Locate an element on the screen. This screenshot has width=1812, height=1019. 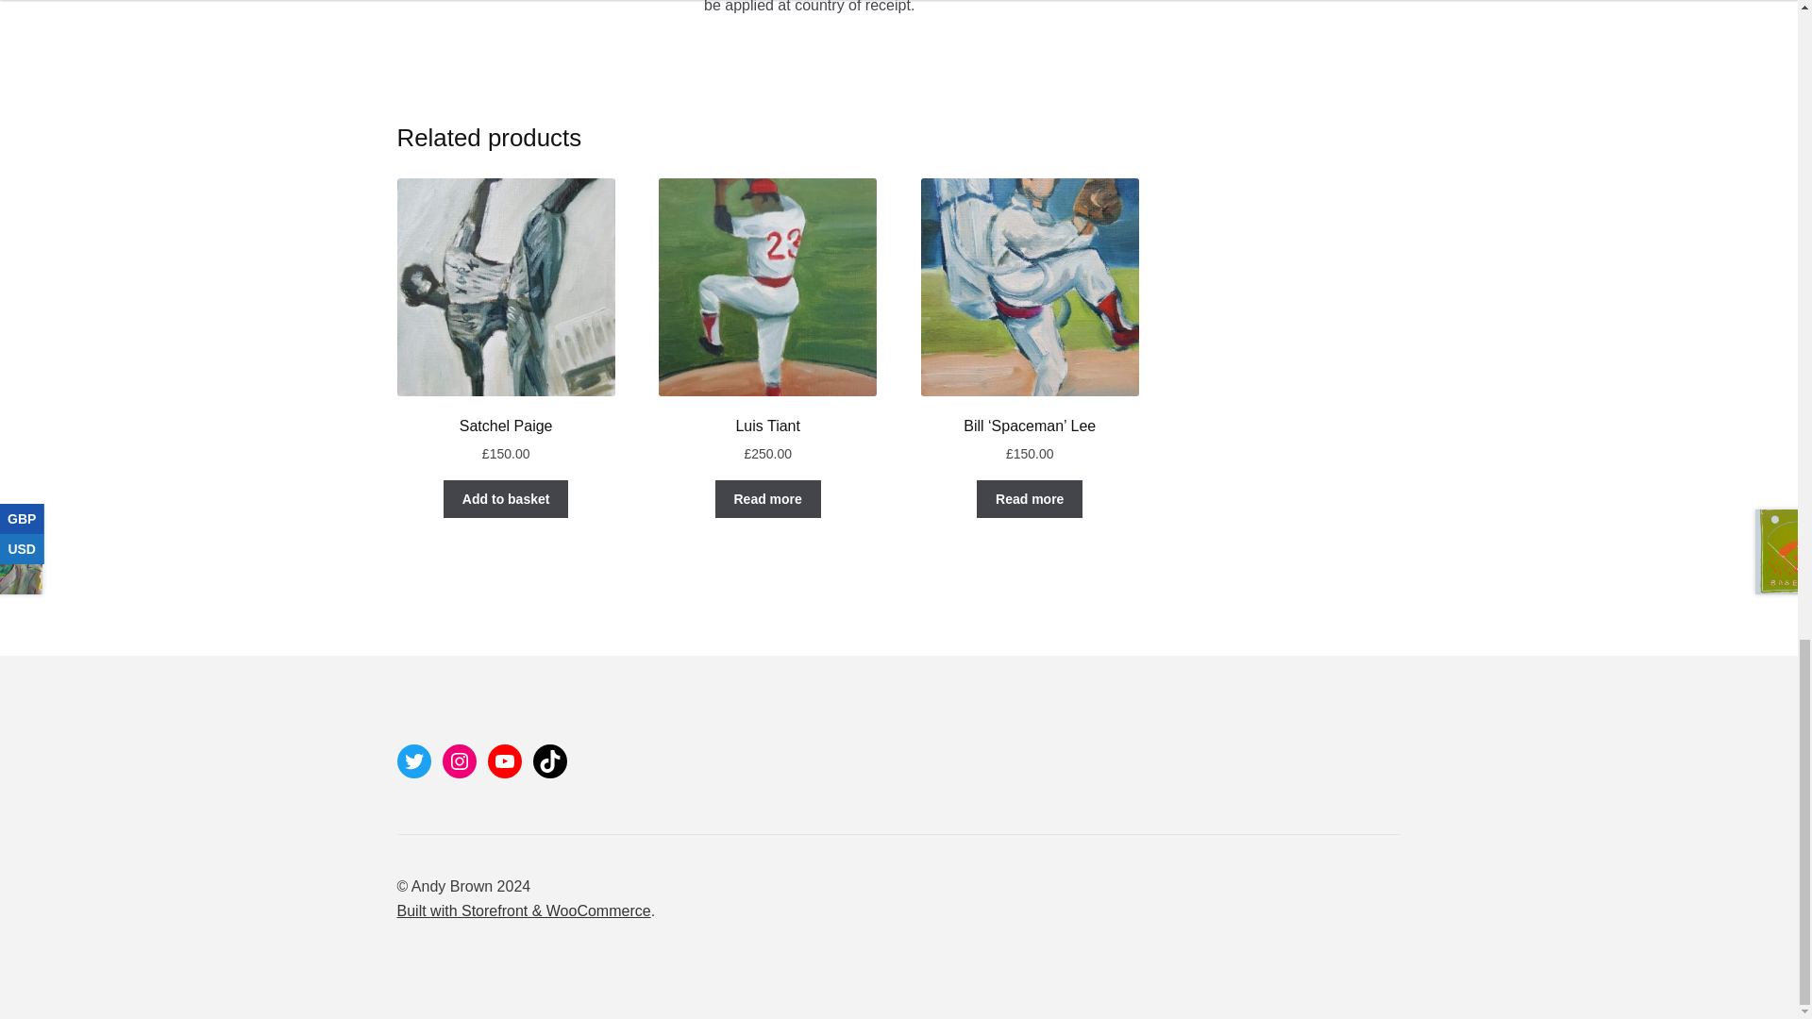
WooCommerce - The Best eCommerce Platform for WordPress is located at coordinates (523, 910).